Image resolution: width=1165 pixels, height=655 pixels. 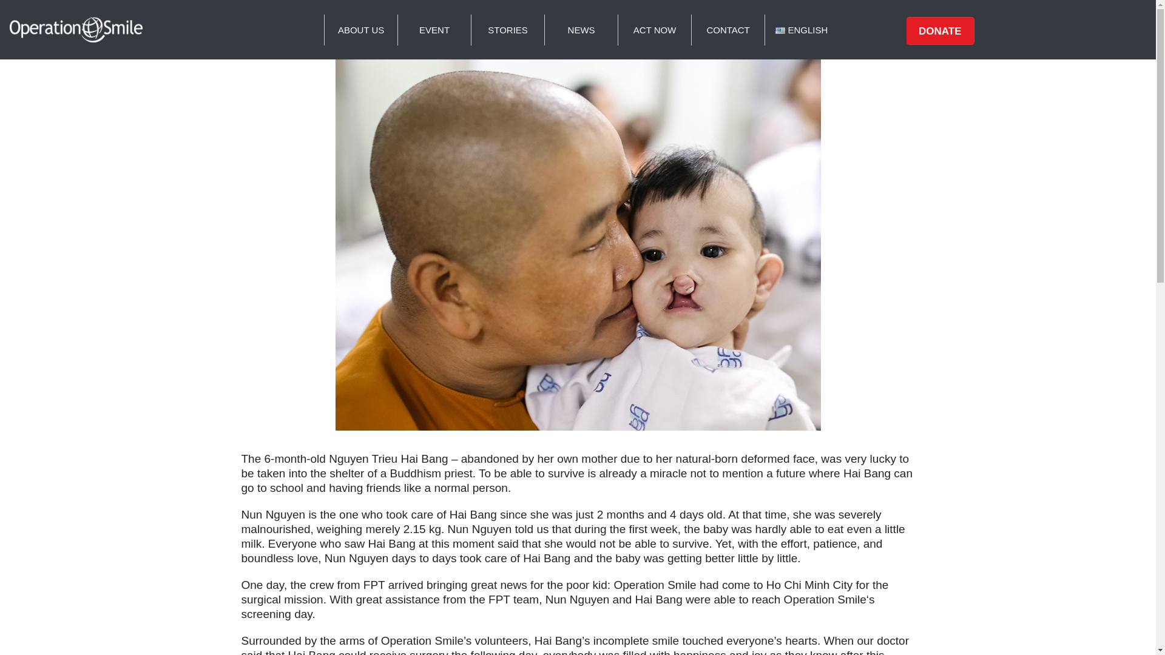 I want to click on ACT NOW, so click(x=654, y=29).